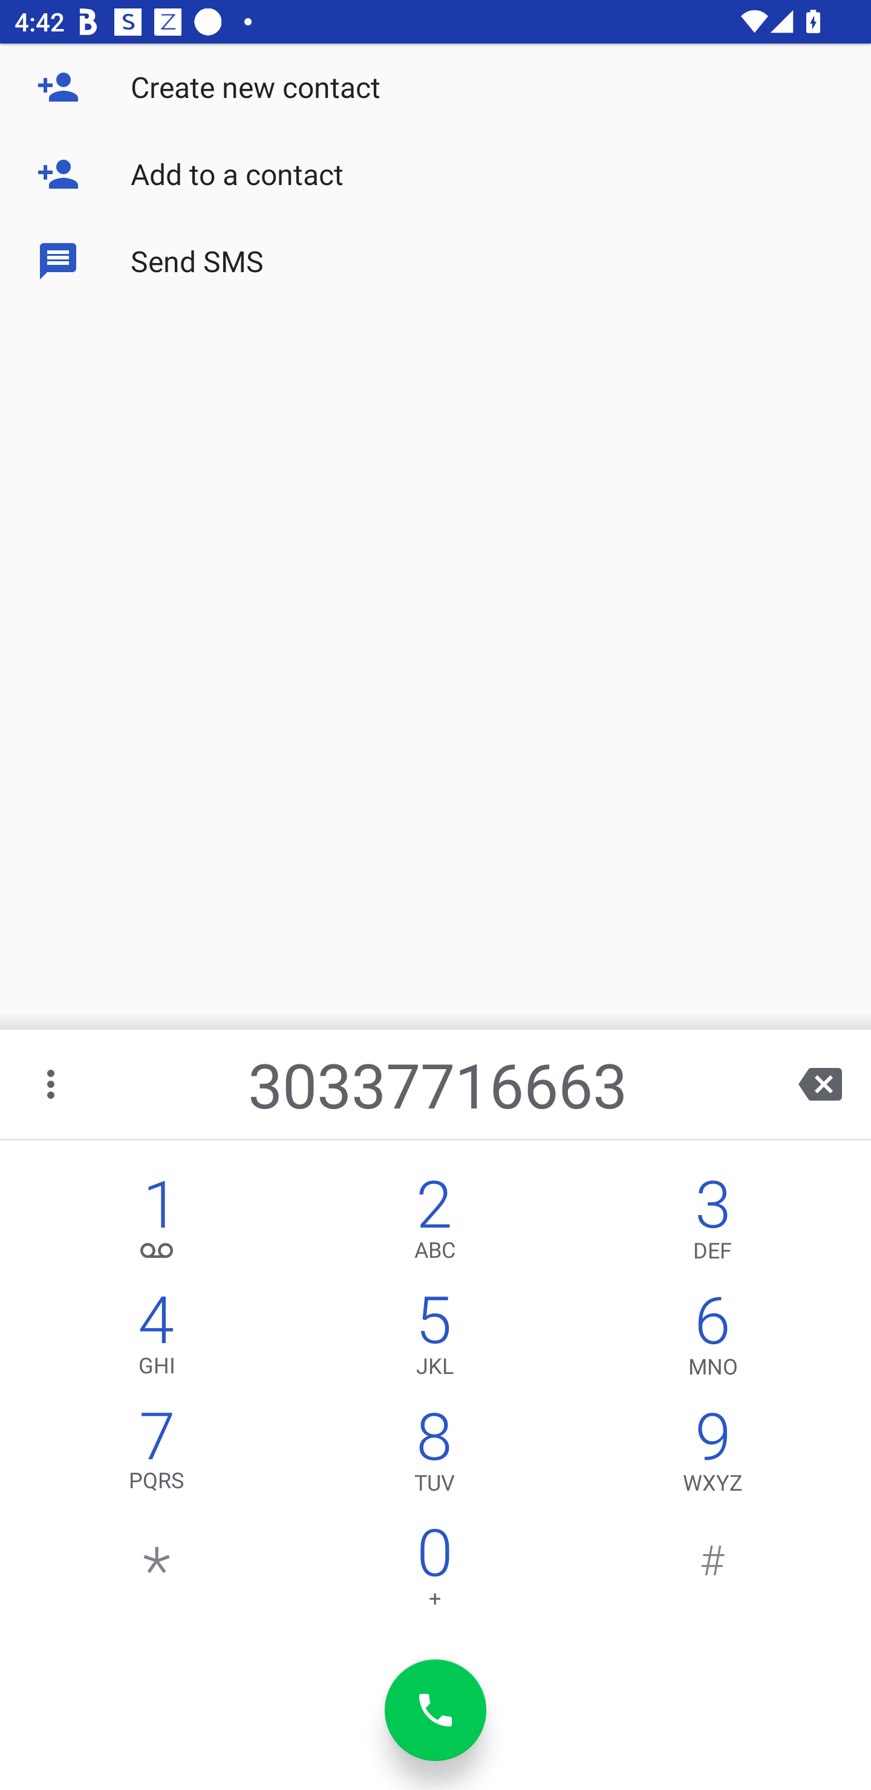 This screenshot has height=1790, width=871. Describe the element at coordinates (713, 1339) in the screenshot. I see `6,MNO 6 MNO` at that location.